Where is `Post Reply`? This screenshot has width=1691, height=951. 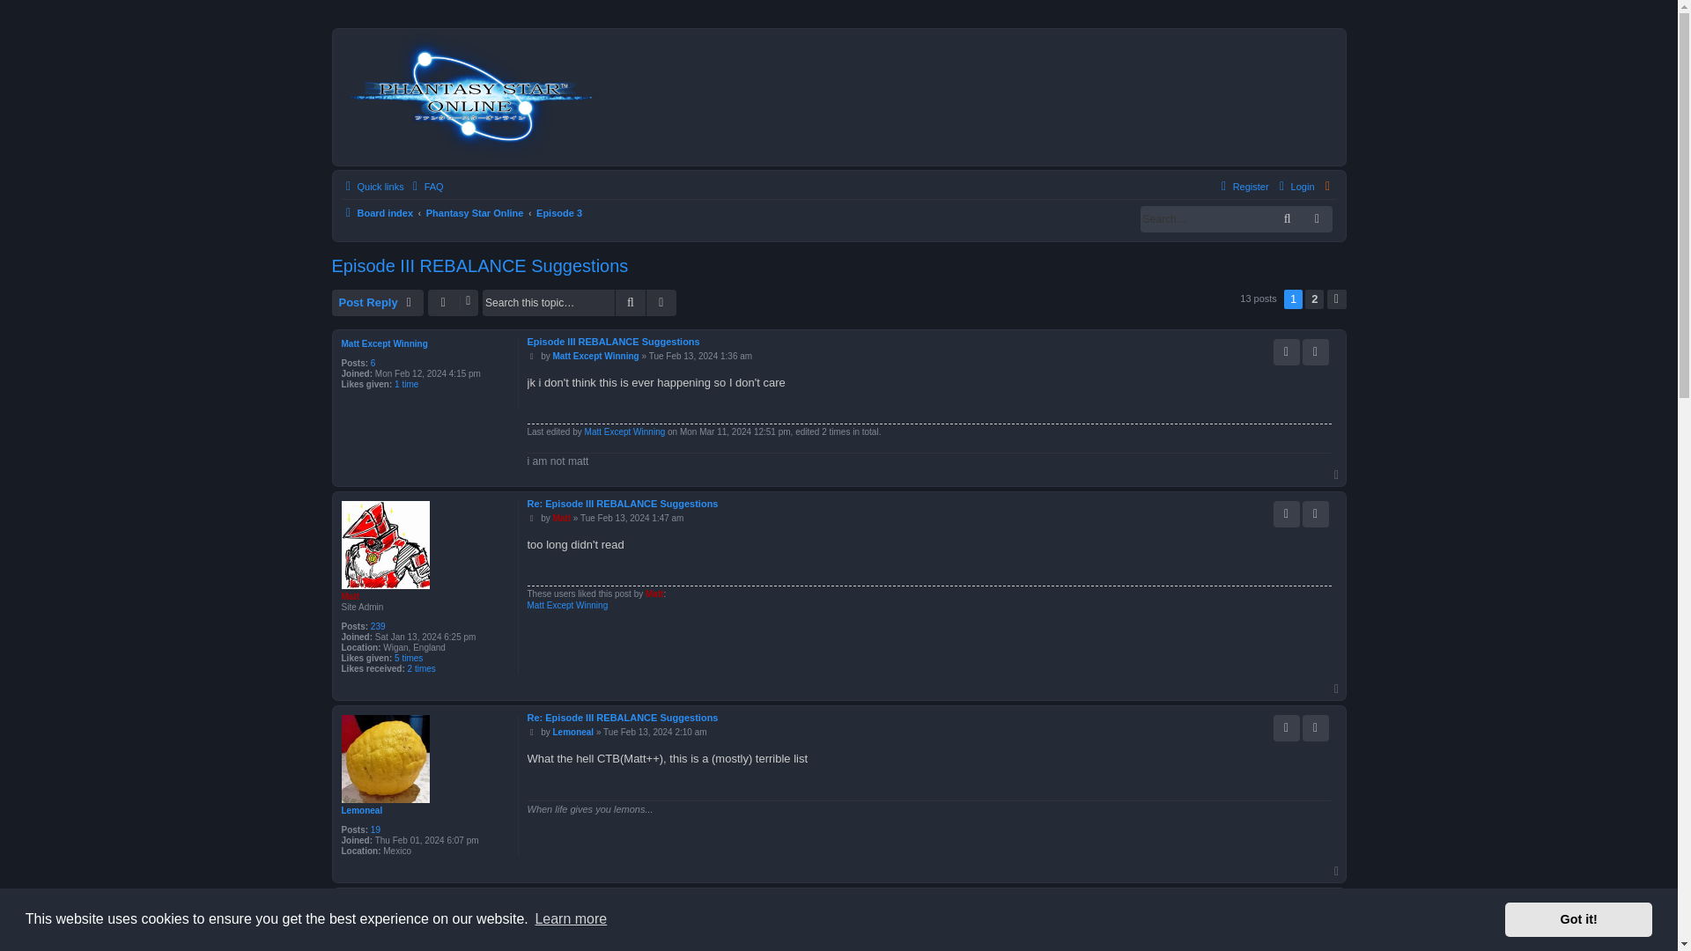 Post Reply is located at coordinates (377, 303).